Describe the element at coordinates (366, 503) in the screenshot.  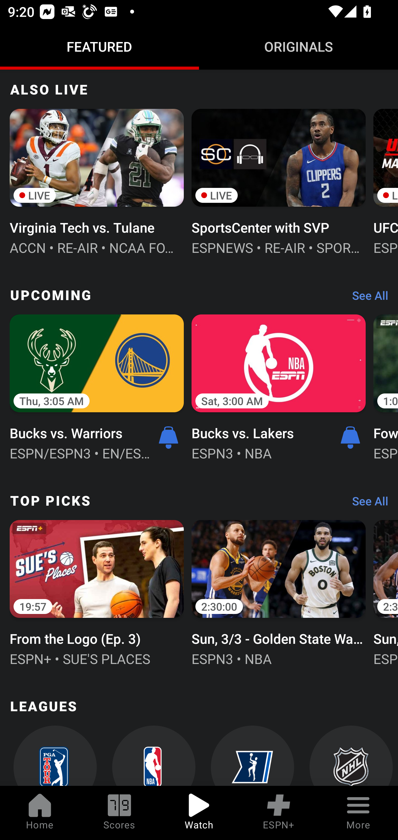
I see `See All` at that location.